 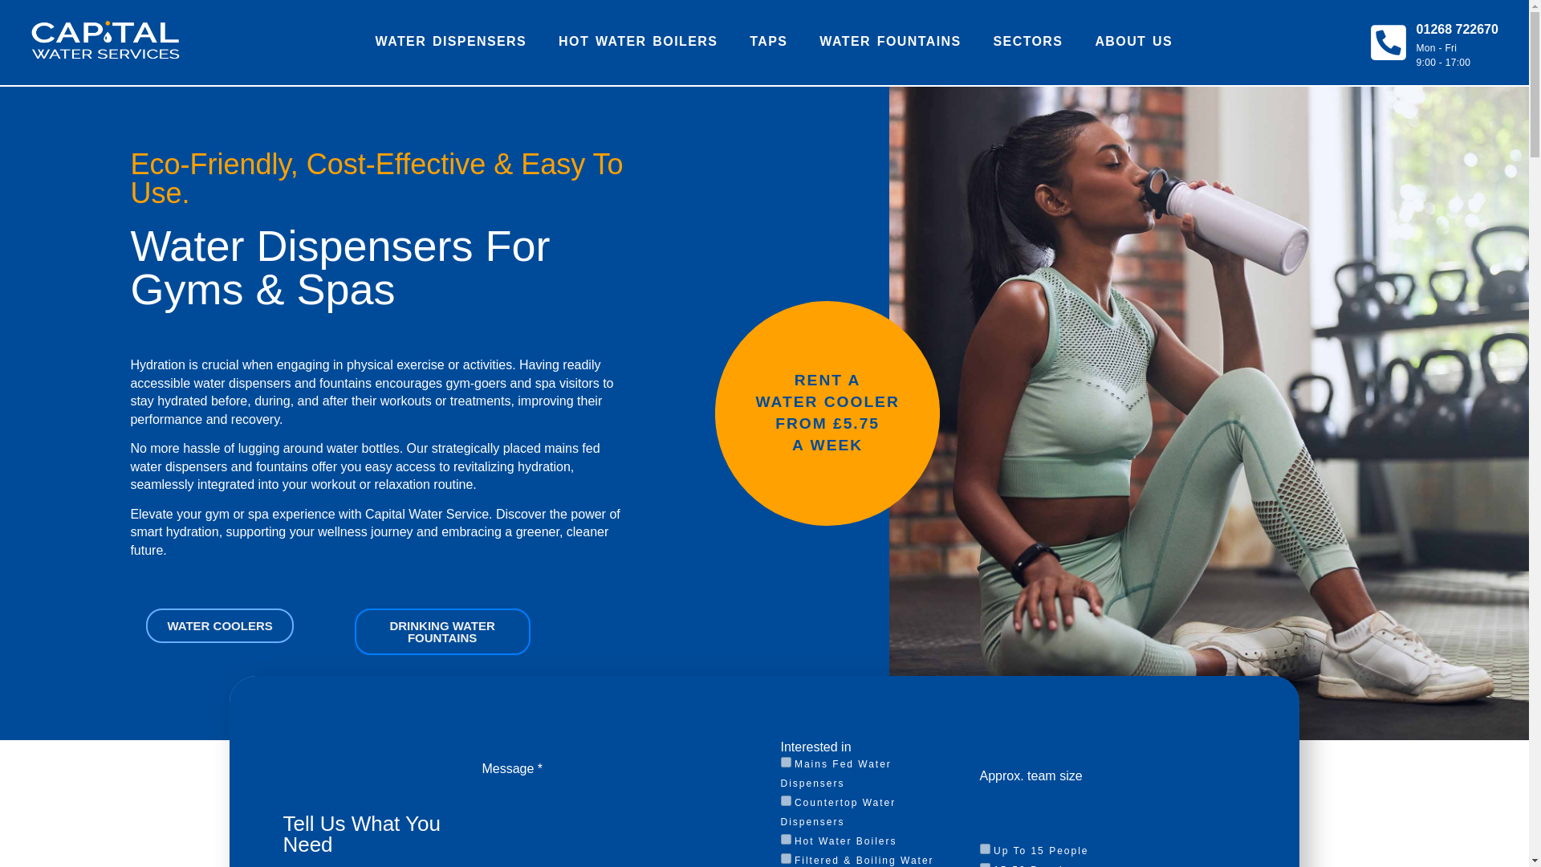 I want to click on HOT WATER BOILERS, so click(x=637, y=42).